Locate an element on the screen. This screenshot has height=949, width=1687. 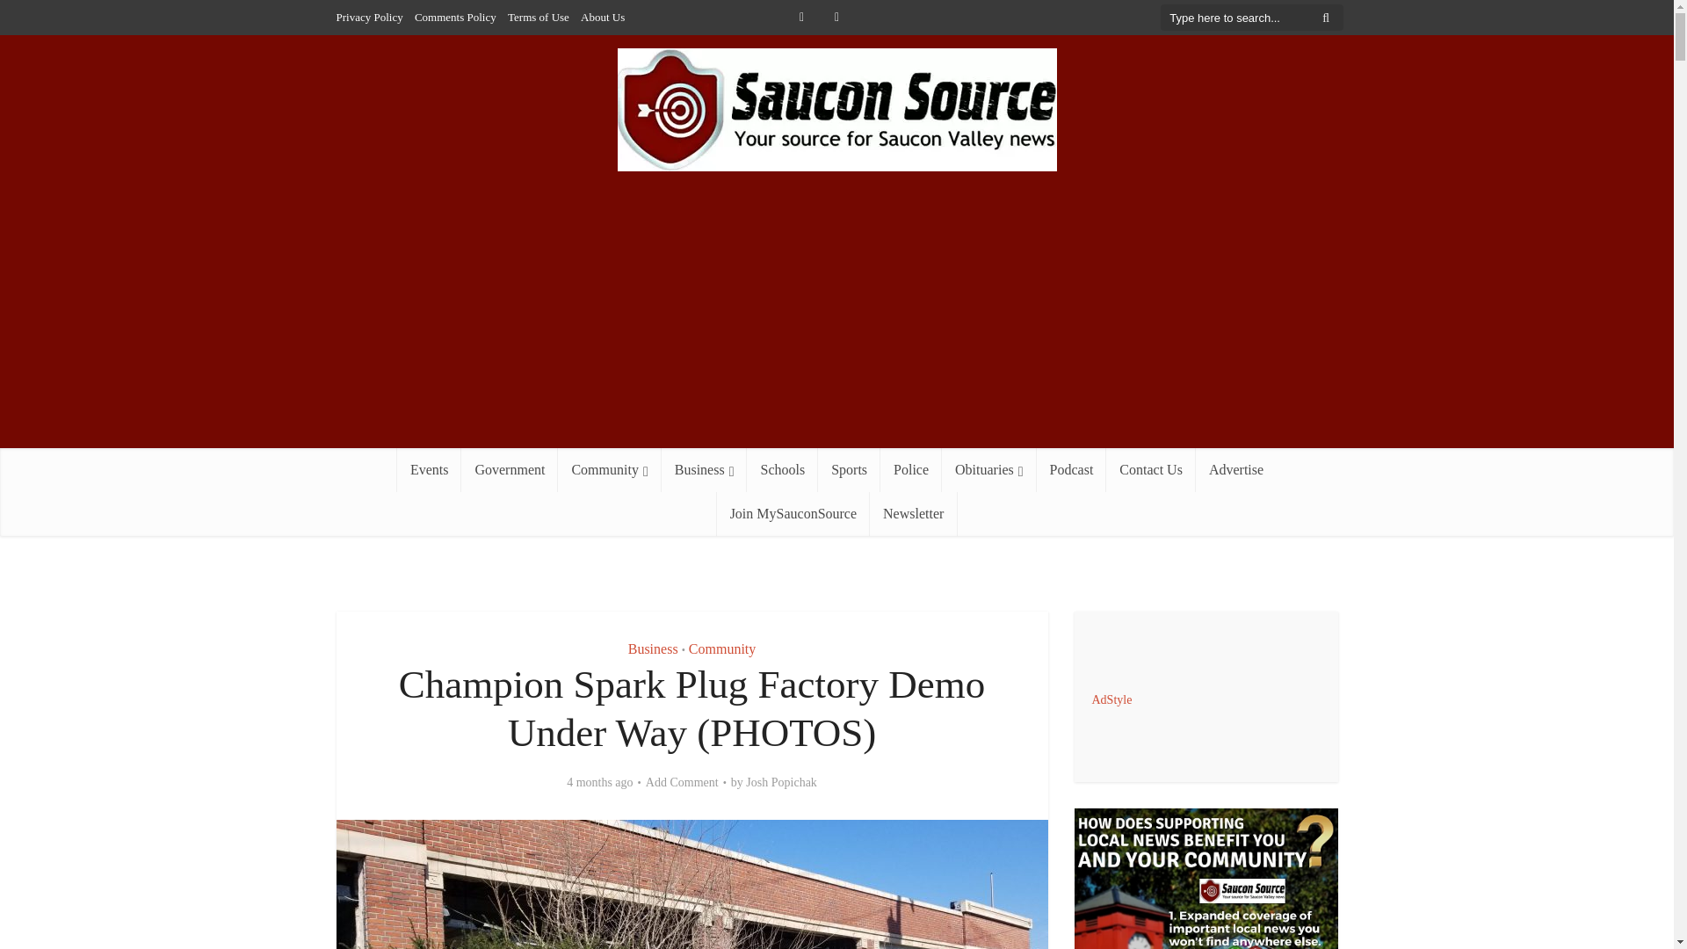
Saucon Source is located at coordinates (836, 110).